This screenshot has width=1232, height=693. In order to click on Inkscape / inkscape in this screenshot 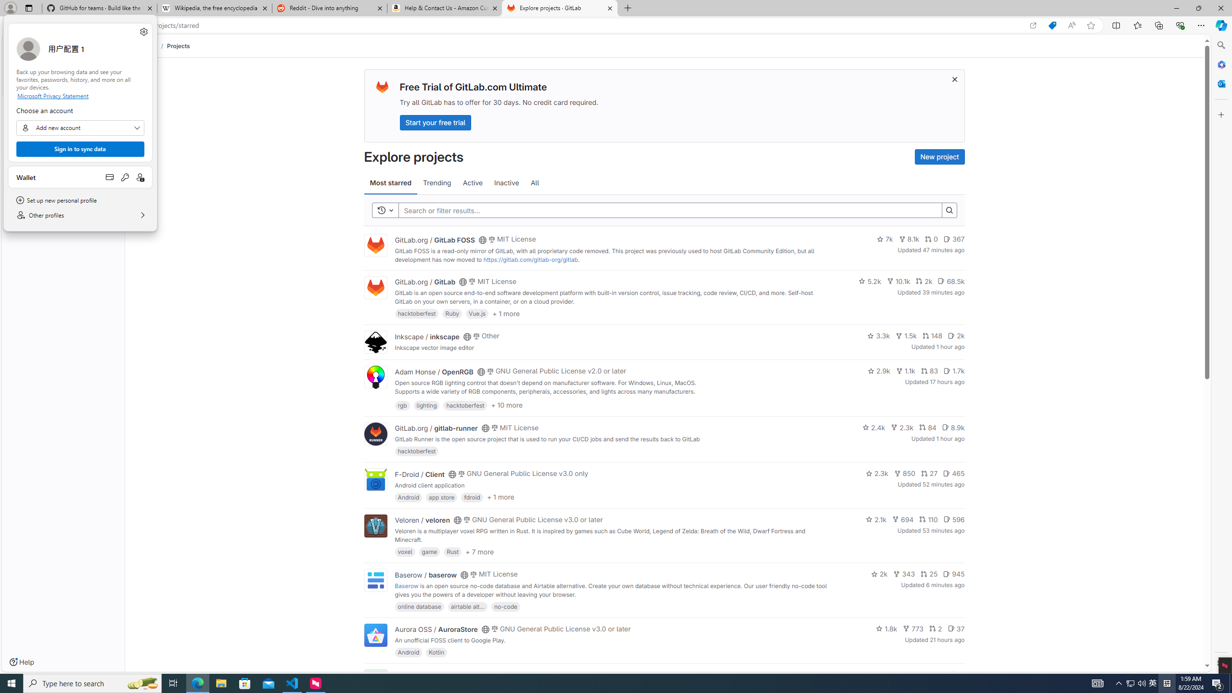, I will do `click(906, 335)`.